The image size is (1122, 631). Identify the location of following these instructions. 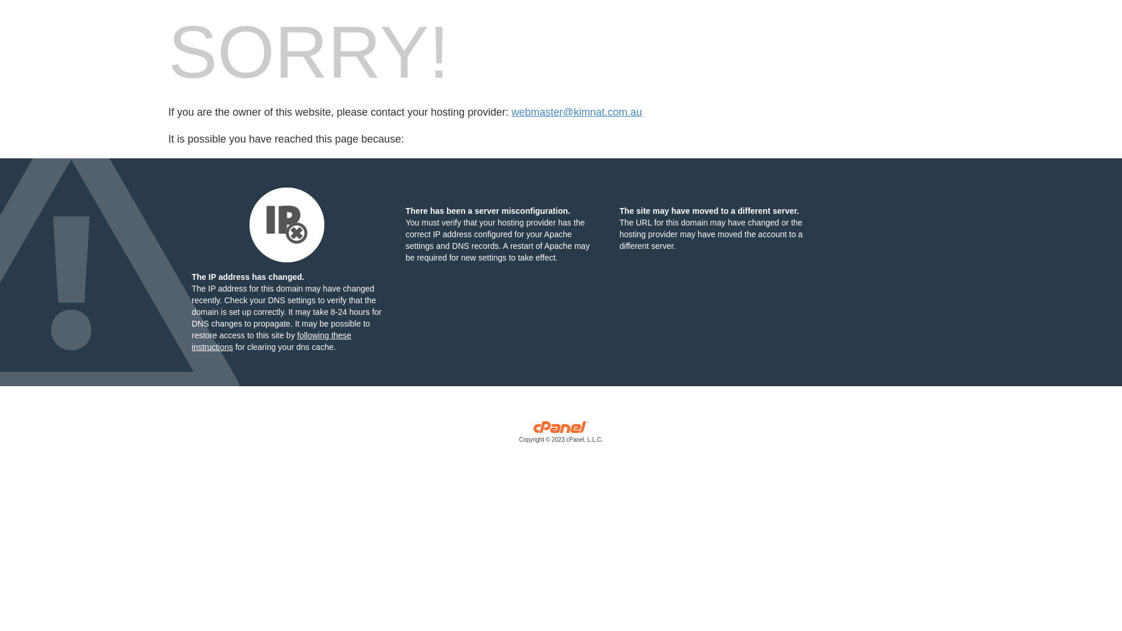
(271, 341).